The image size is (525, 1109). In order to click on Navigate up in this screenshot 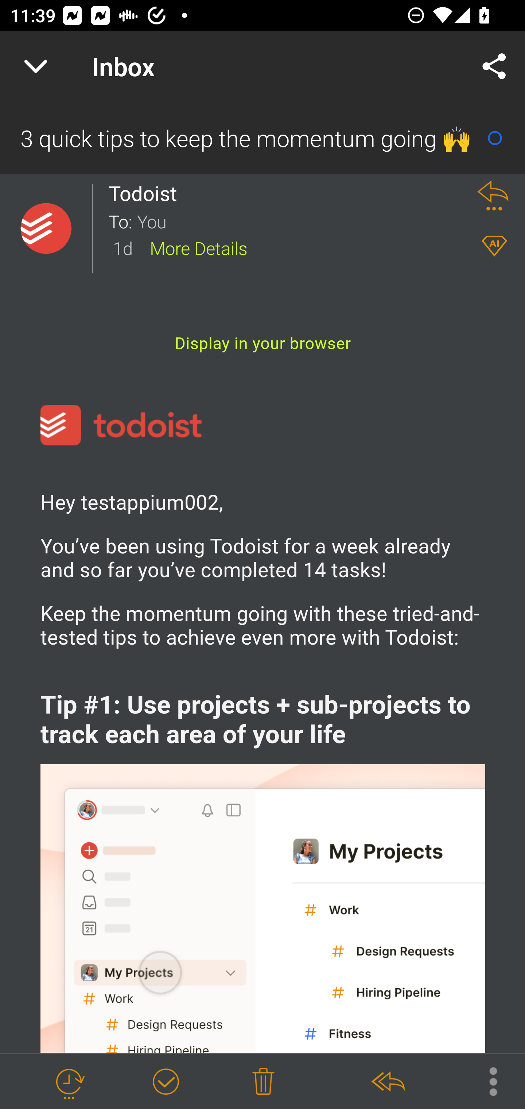, I will do `click(36, 66)`.